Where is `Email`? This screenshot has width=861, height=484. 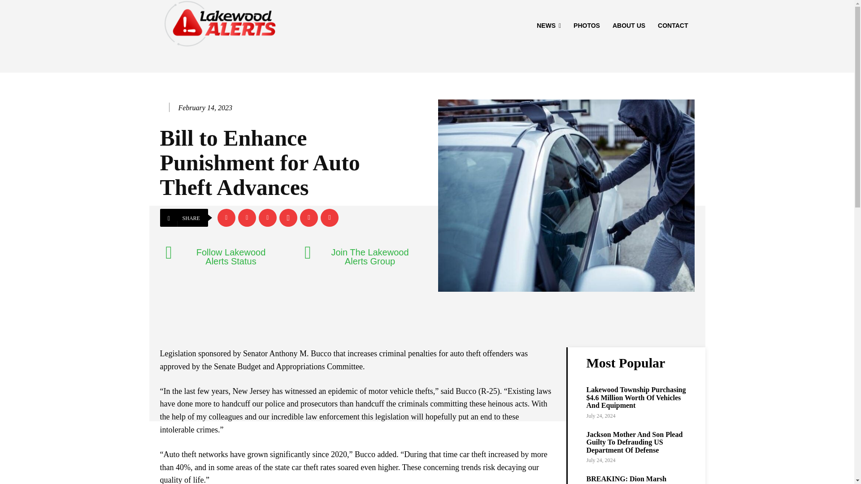
Email is located at coordinates (309, 218).